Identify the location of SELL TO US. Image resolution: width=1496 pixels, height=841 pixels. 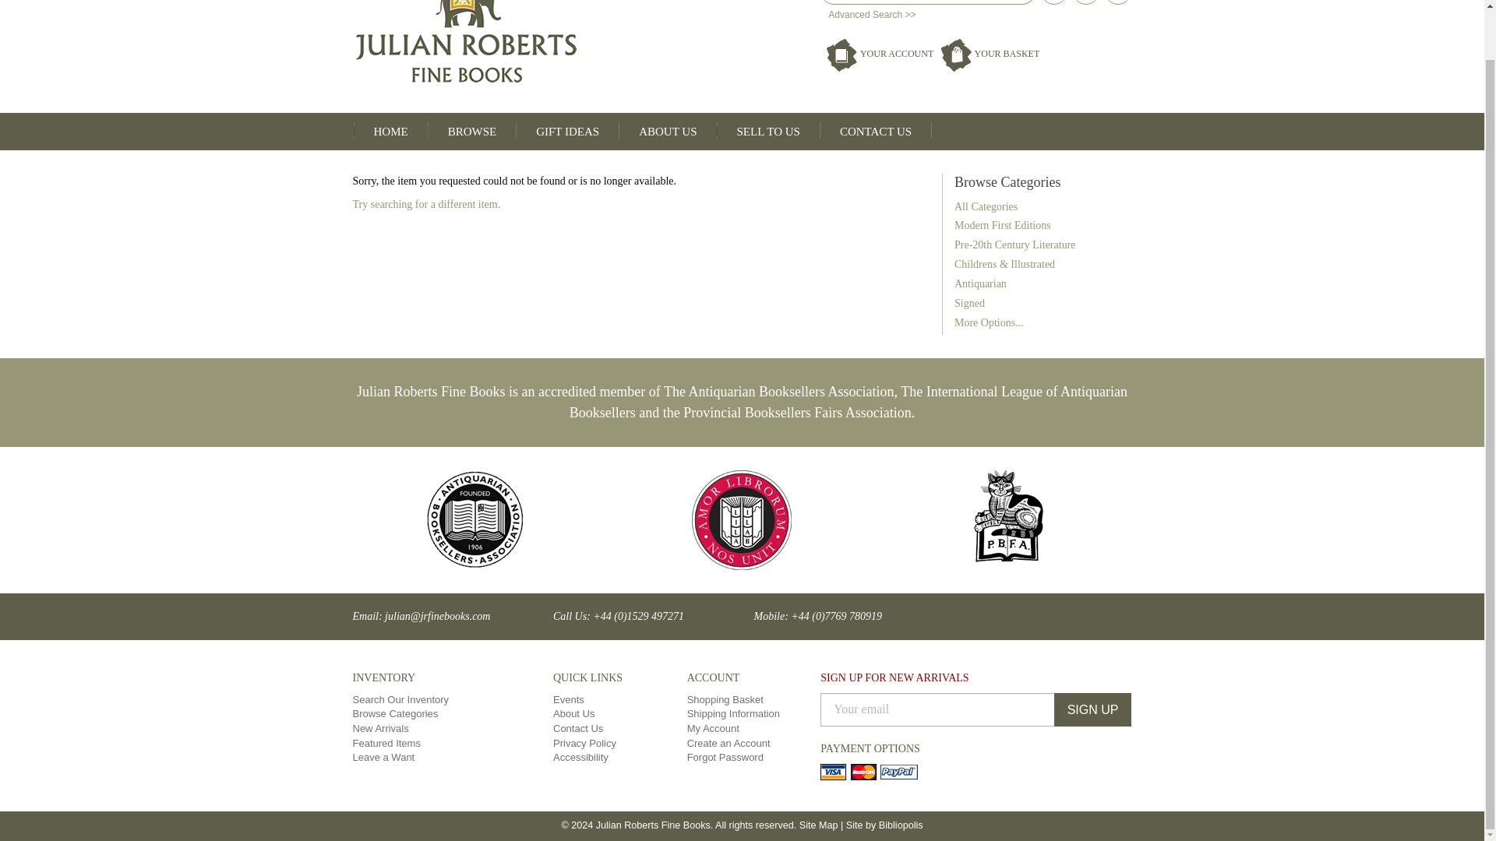
(768, 131).